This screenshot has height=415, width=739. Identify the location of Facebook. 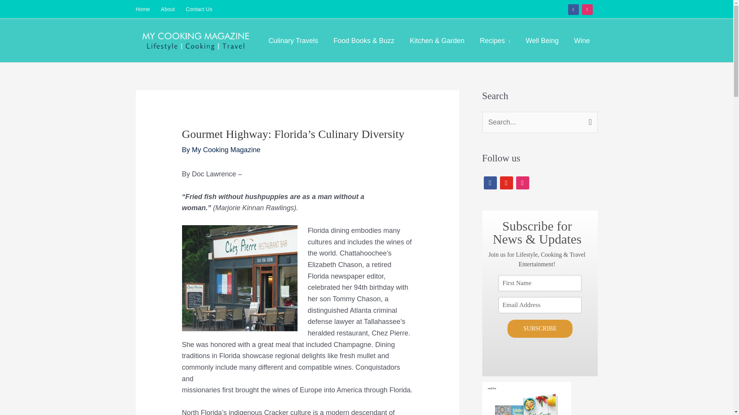
(490, 182).